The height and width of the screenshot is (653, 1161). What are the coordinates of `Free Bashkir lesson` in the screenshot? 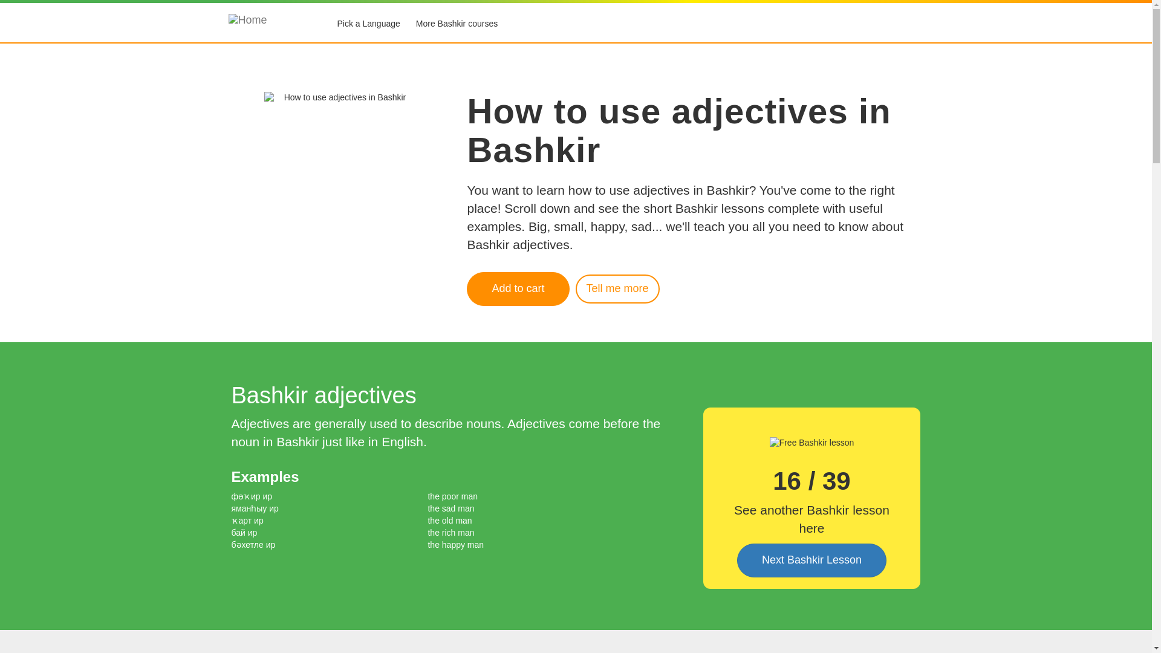 It's located at (811, 443).